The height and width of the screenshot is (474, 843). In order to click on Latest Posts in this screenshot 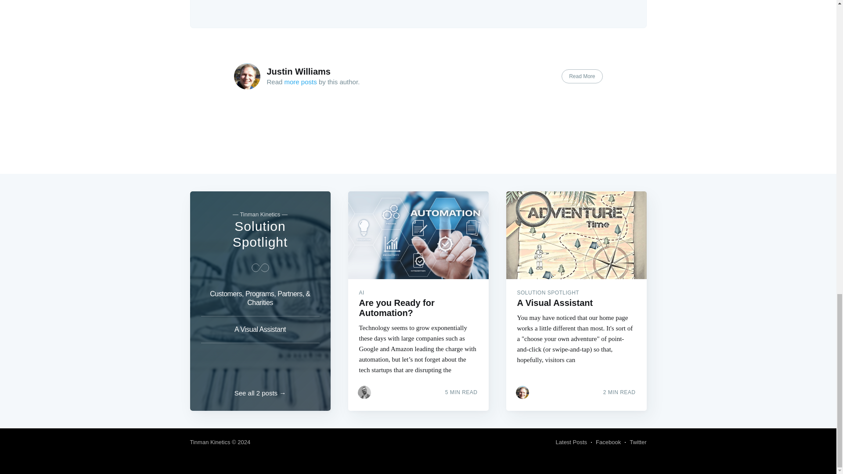, I will do `click(572, 442)`.